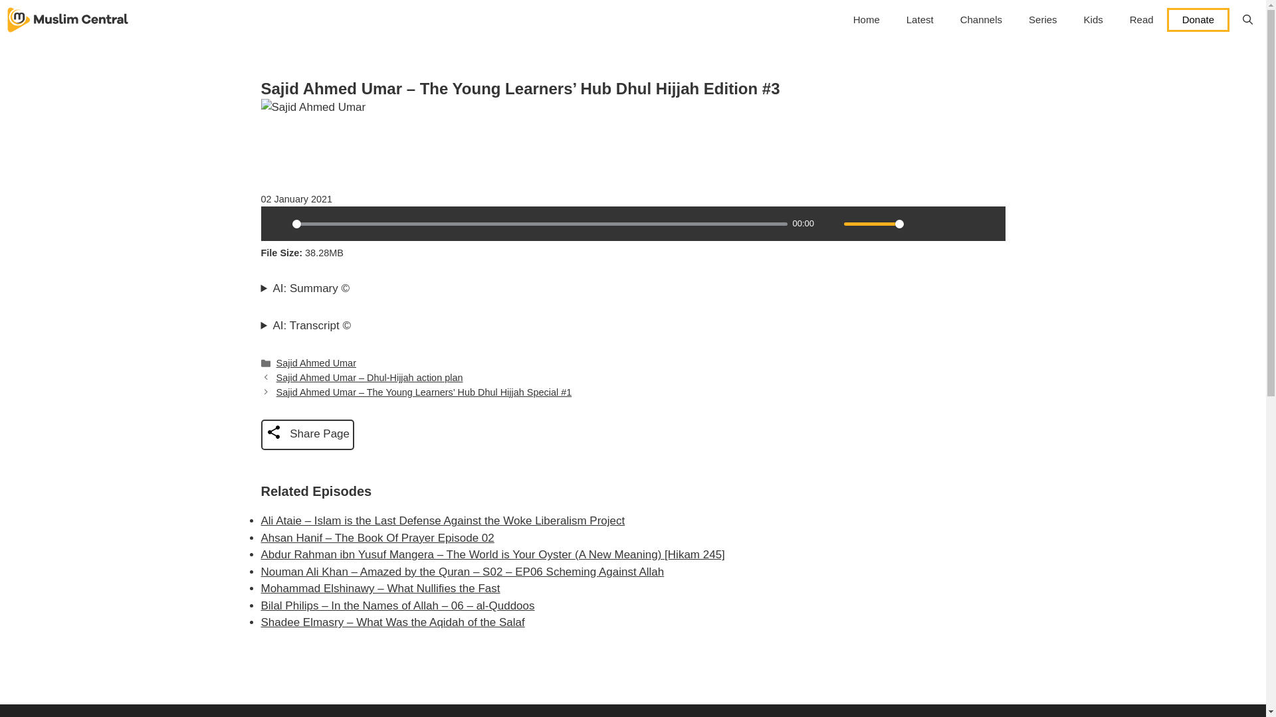 The height and width of the screenshot is (717, 1276). I want to click on Rewind 10s, so click(965, 223).